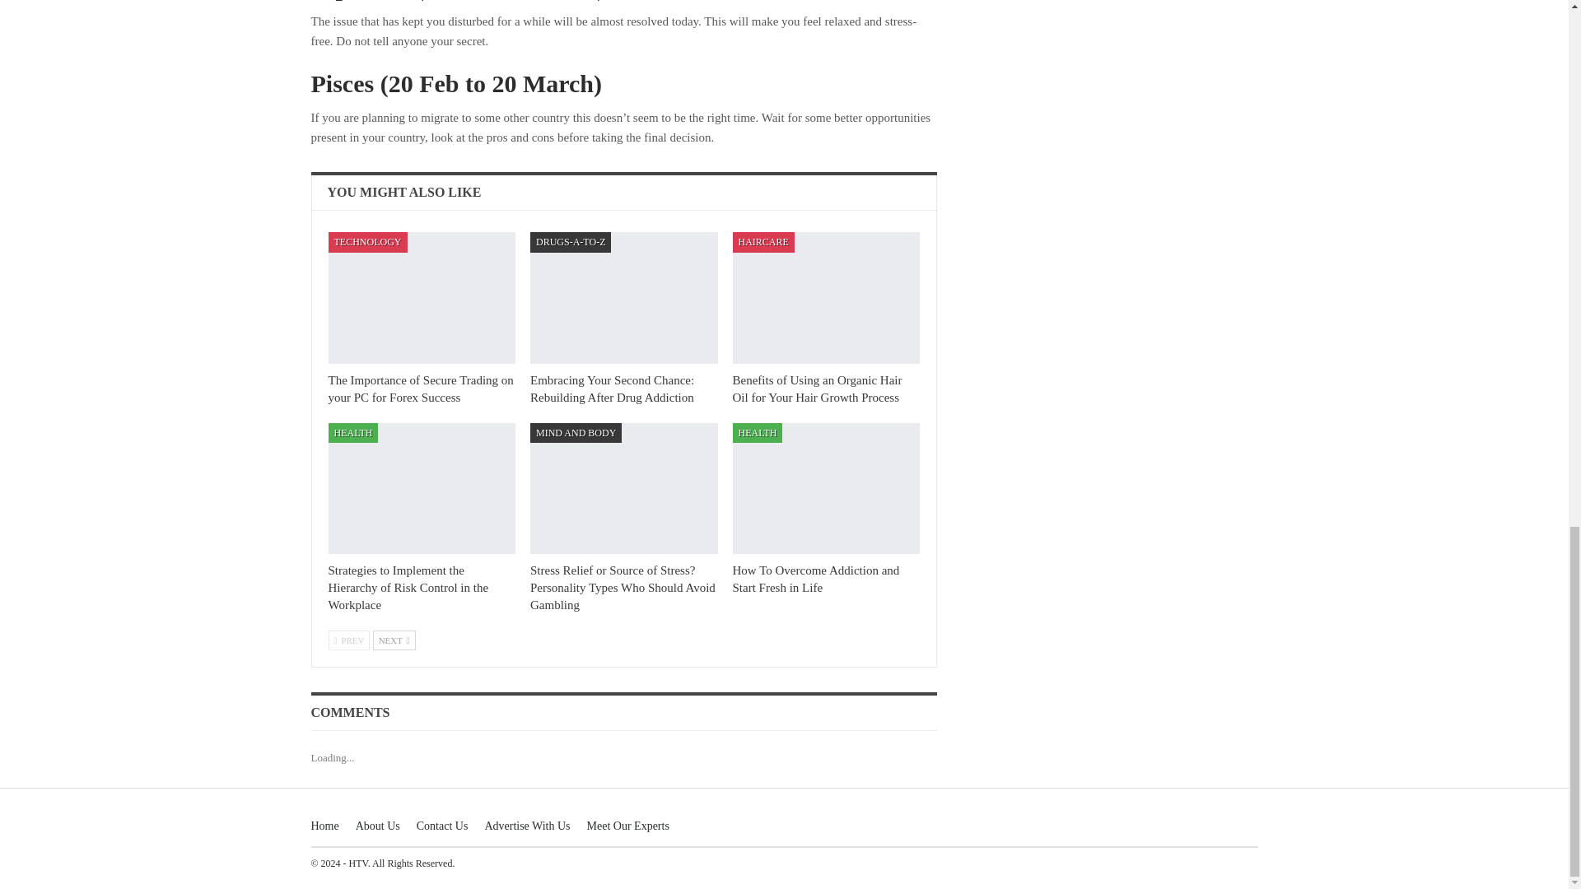 This screenshot has height=889, width=1581. Describe the element at coordinates (325, 825) in the screenshot. I see `Homepage` at that location.